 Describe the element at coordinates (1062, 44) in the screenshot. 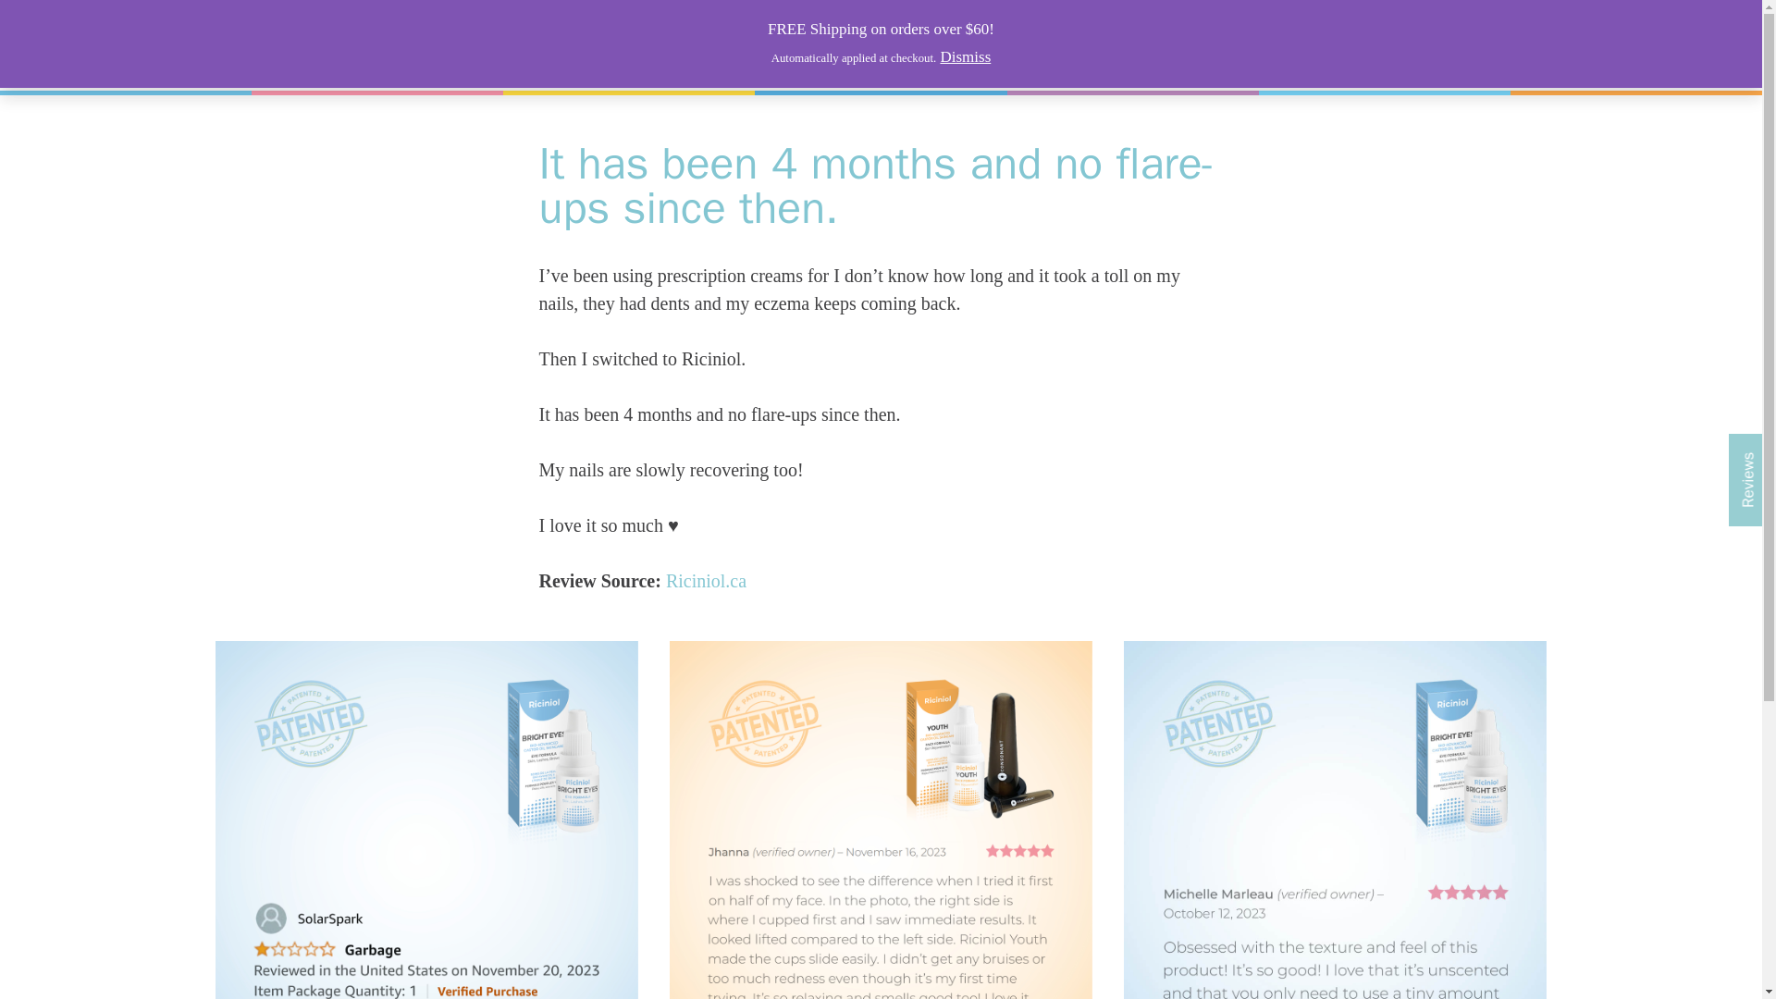

I see `SHOP` at that location.